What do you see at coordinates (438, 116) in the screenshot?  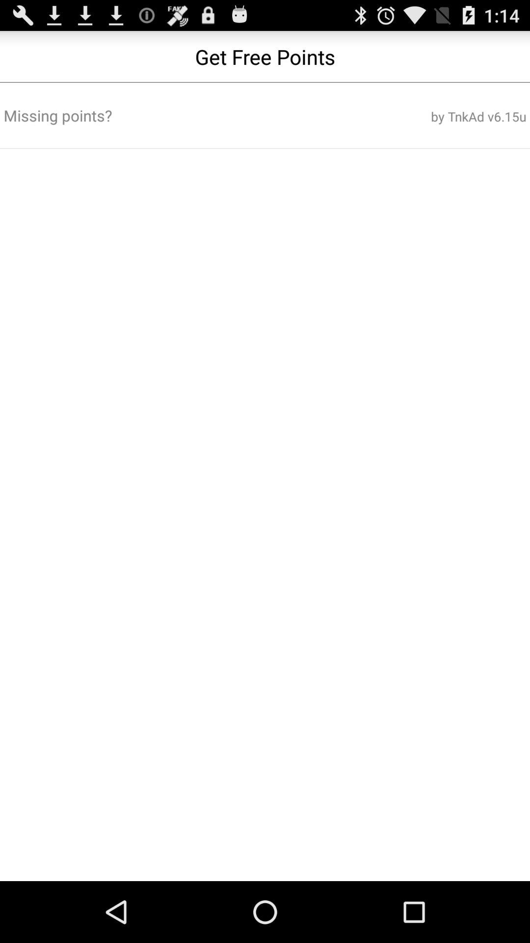 I see `tap the button next to the missing points? icon` at bounding box center [438, 116].